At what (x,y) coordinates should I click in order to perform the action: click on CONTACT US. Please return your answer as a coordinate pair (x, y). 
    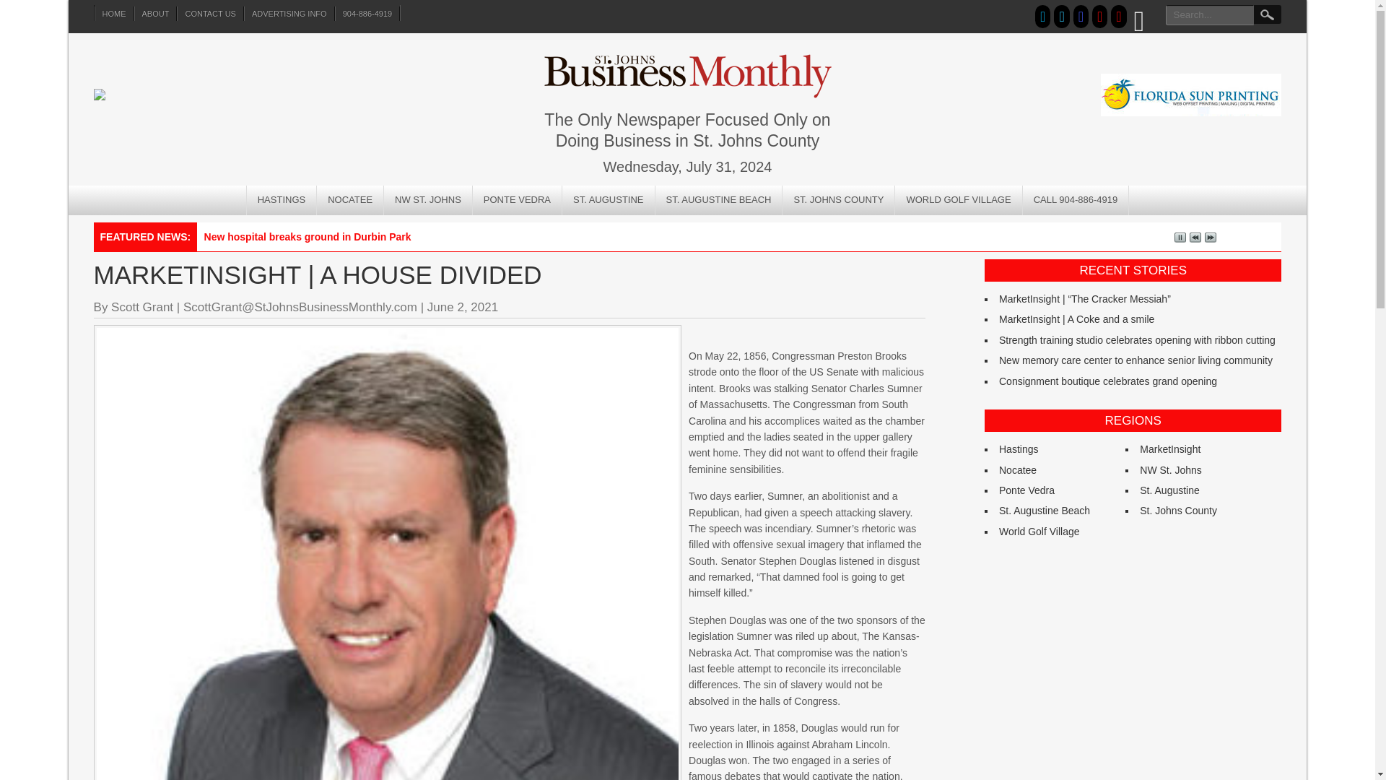
    Looking at the image, I should click on (210, 13).